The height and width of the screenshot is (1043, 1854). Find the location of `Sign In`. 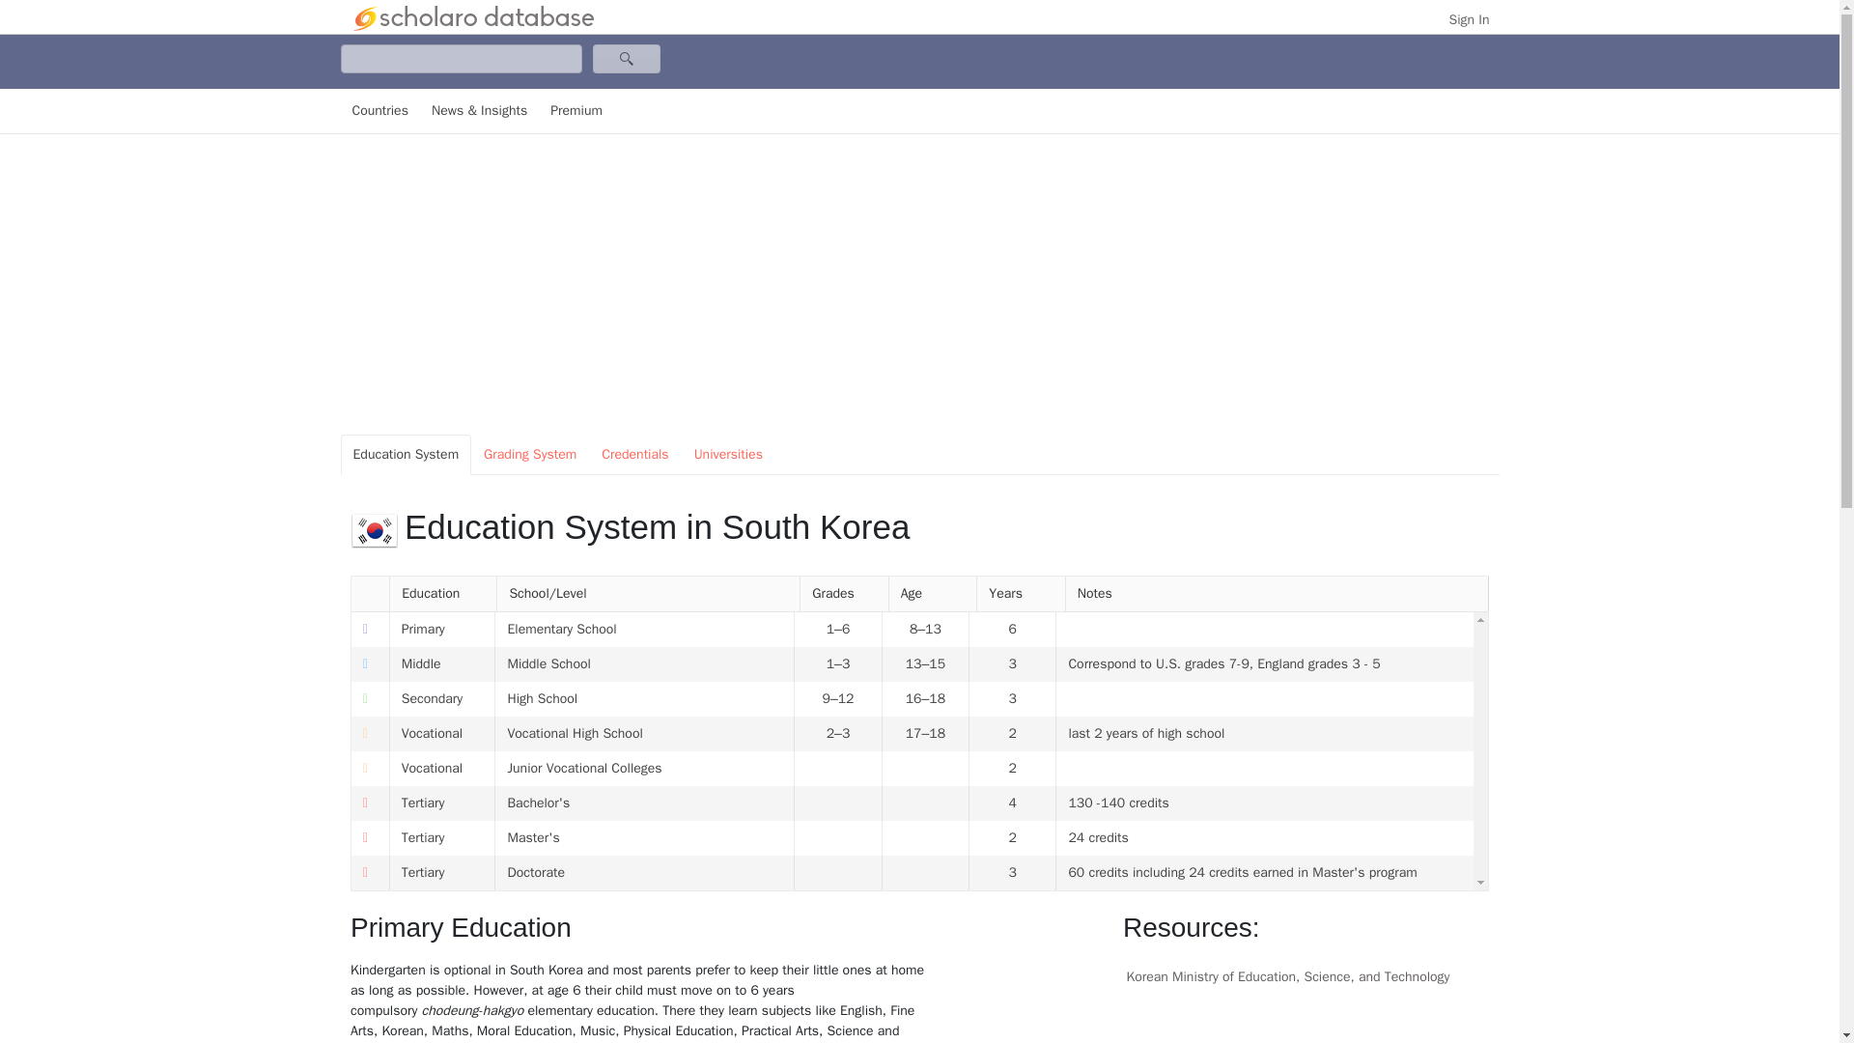

Sign In is located at coordinates (1470, 19).